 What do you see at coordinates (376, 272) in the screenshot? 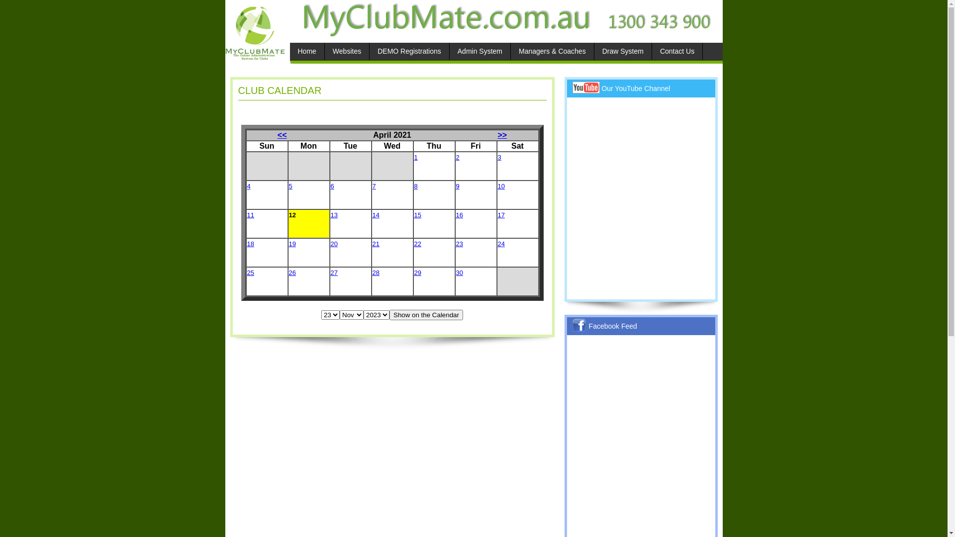
I see `28` at bounding box center [376, 272].